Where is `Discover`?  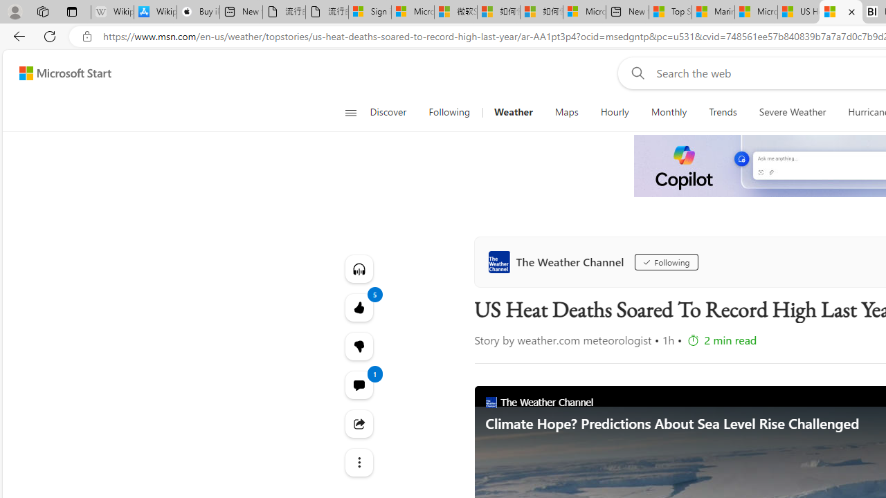 Discover is located at coordinates (393, 112).